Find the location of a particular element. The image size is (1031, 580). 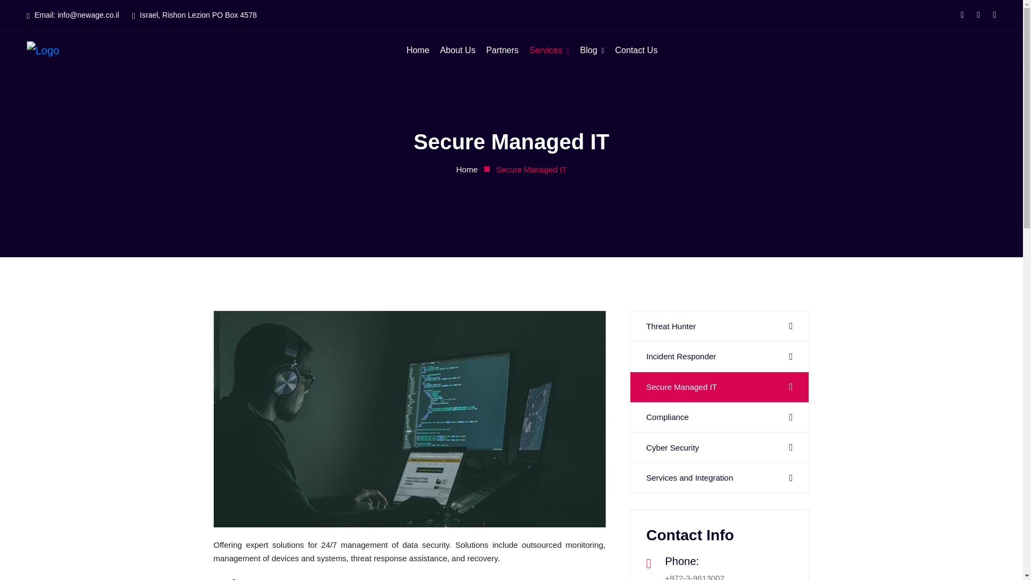

Incident Responder is located at coordinates (720, 357).